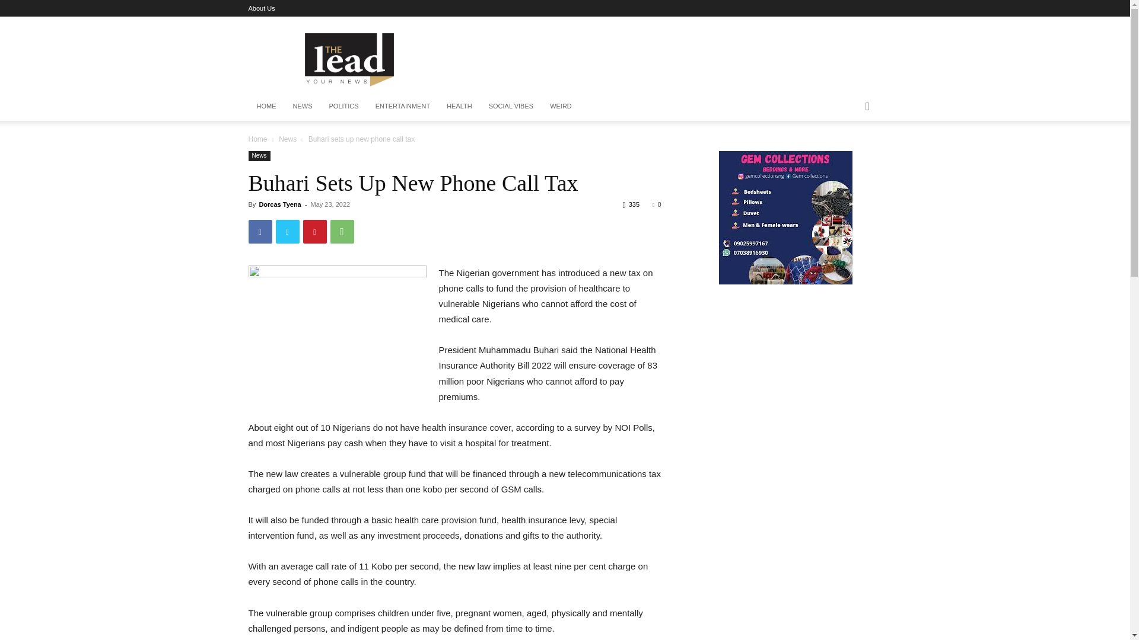 This screenshot has width=1139, height=640. What do you see at coordinates (343, 107) in the screenshot?
I see `POLITICS` at bounding box center [343, 107].